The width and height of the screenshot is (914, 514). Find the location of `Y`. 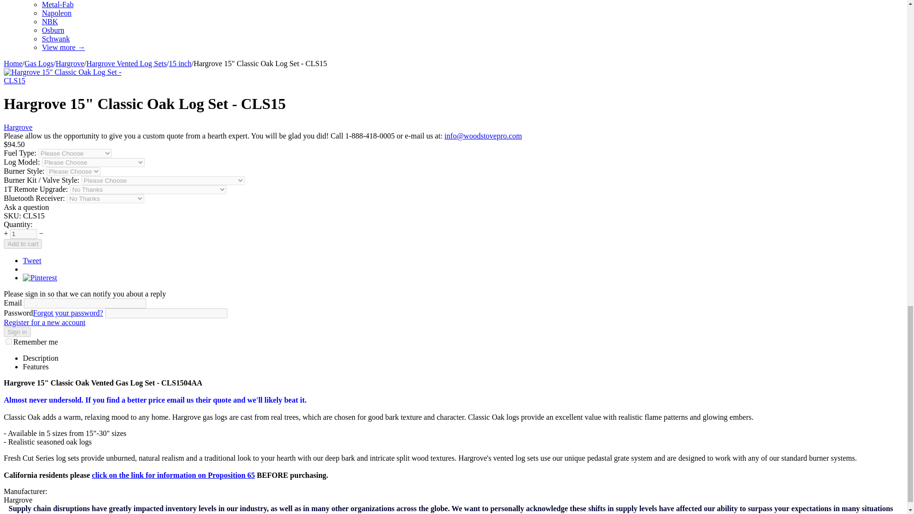

Y is located at coordinates (9, 341).